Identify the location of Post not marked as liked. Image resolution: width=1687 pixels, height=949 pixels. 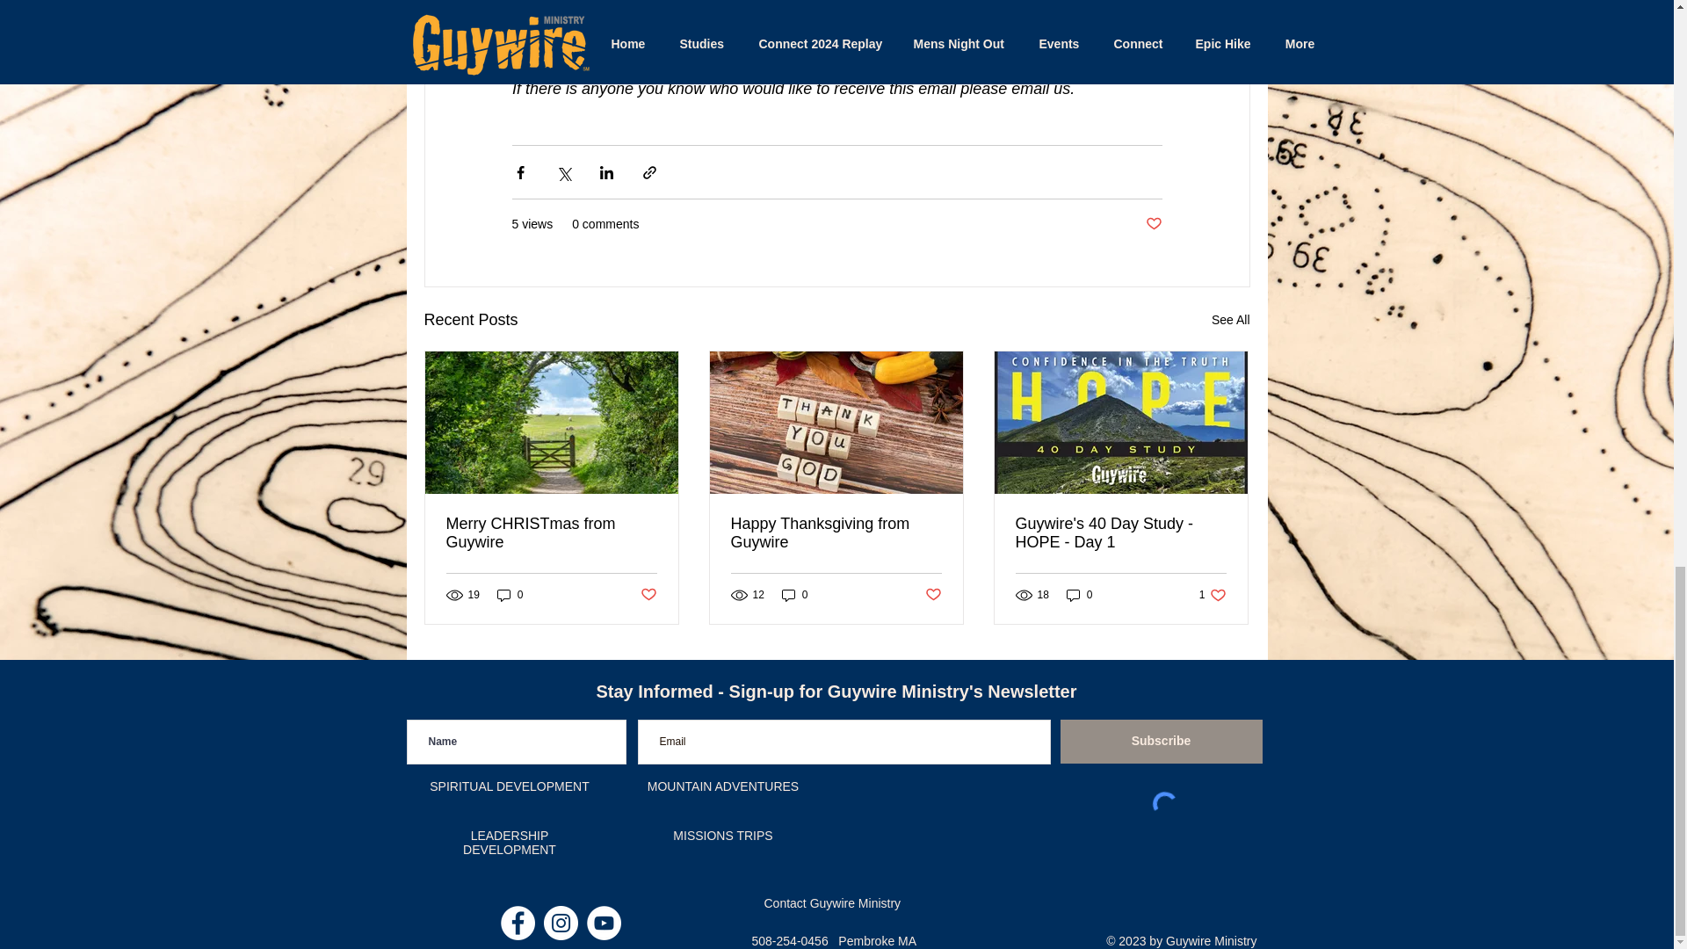
(1079, 595).